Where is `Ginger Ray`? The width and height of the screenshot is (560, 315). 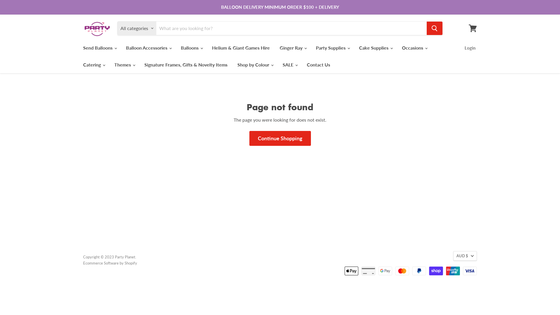 Ginger Ray is located at coordinates (293, 48).